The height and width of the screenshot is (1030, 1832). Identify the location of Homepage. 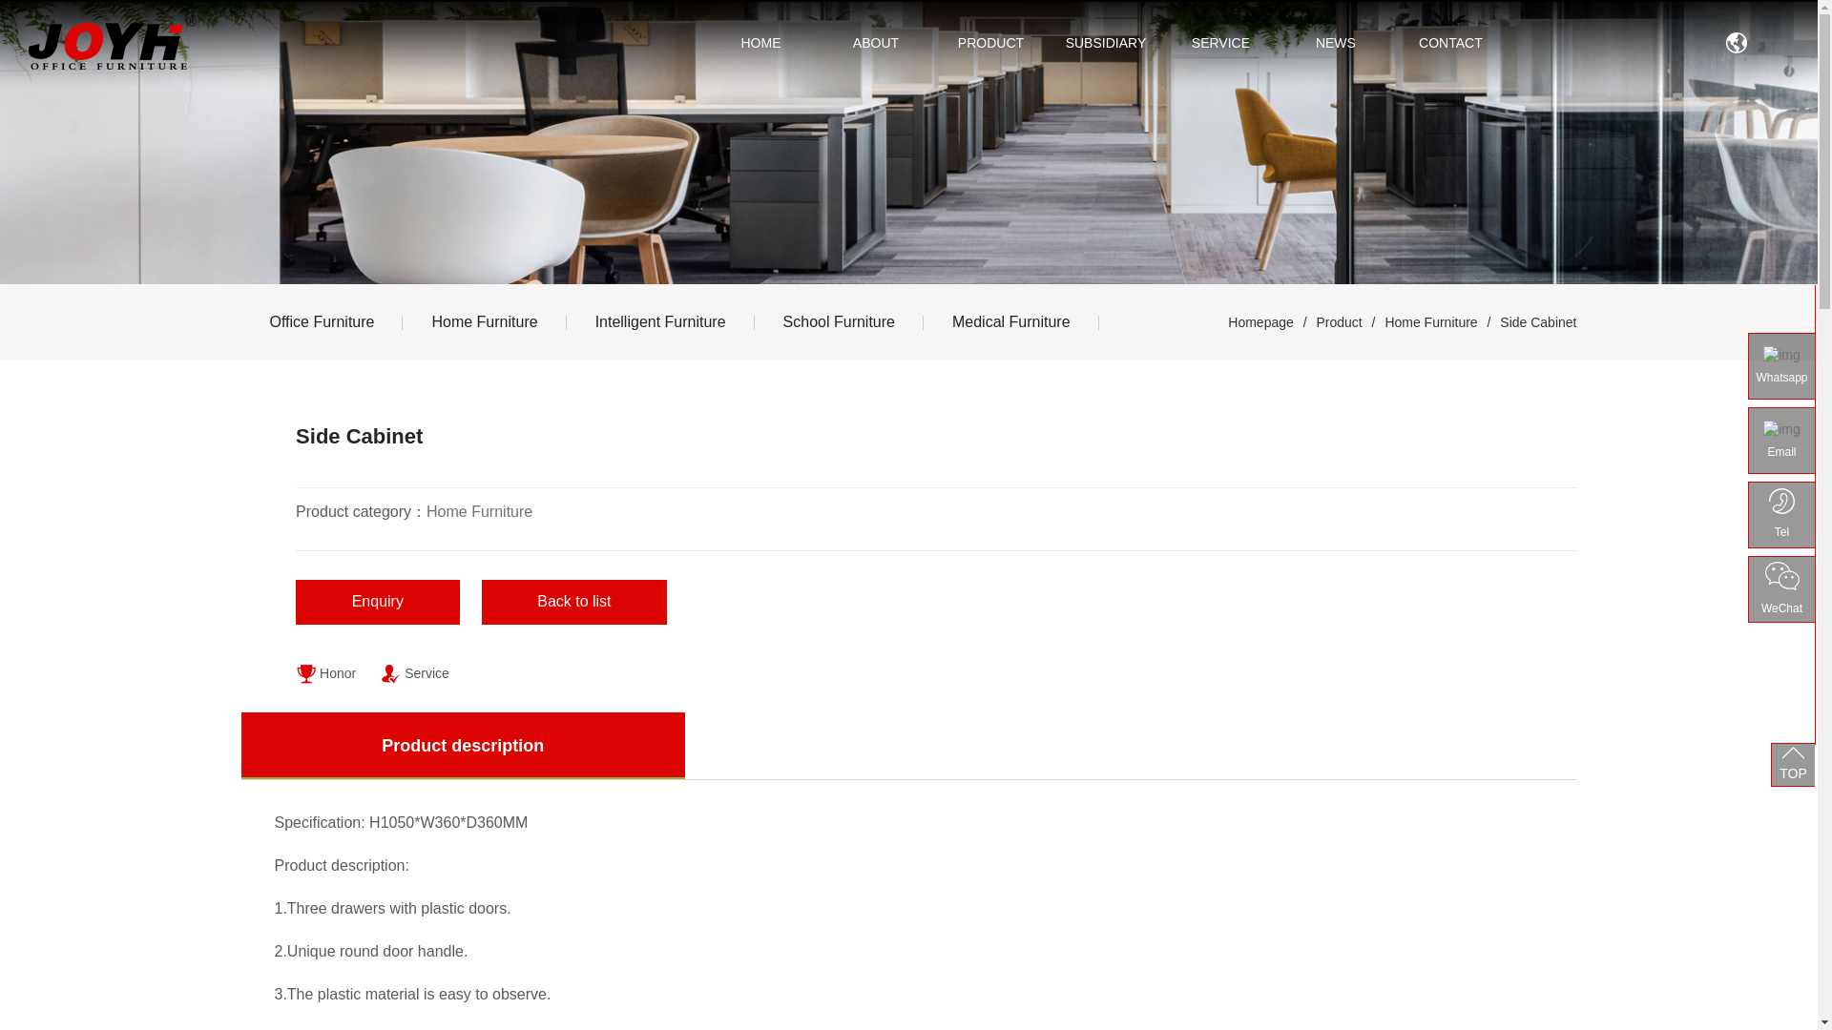
(1259, 322).